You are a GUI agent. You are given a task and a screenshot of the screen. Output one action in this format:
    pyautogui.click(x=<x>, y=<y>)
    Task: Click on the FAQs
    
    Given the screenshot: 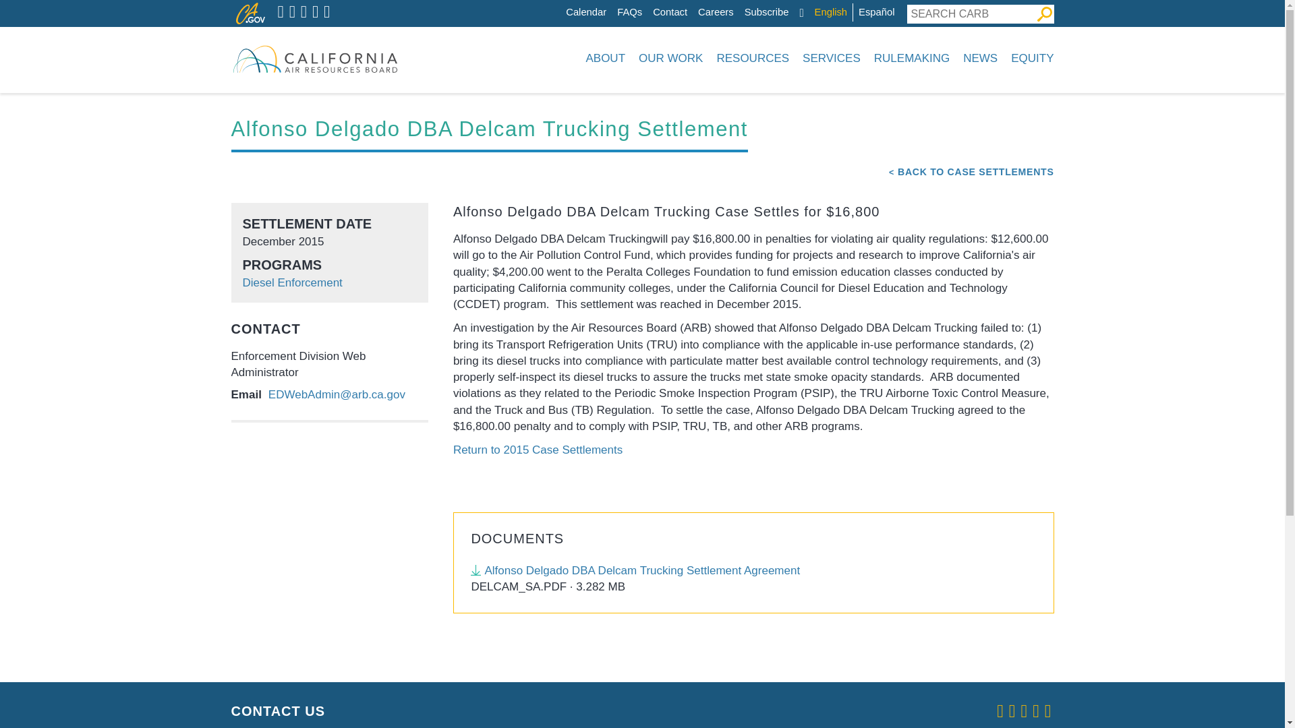 What is the action you would take?
    pyautogui.click(x=630, y=12)
    